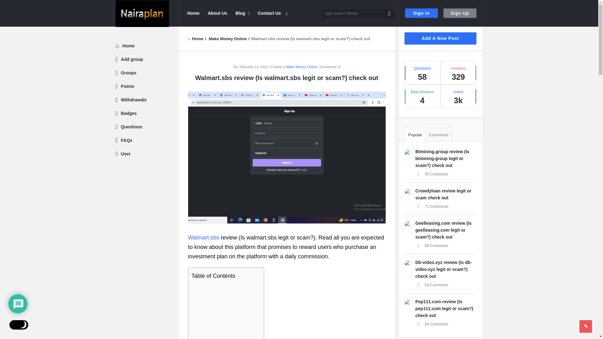 Image resolution: width=603 pixels, height=339 pixels. I want to click on Contact Us, so click(269, 13).